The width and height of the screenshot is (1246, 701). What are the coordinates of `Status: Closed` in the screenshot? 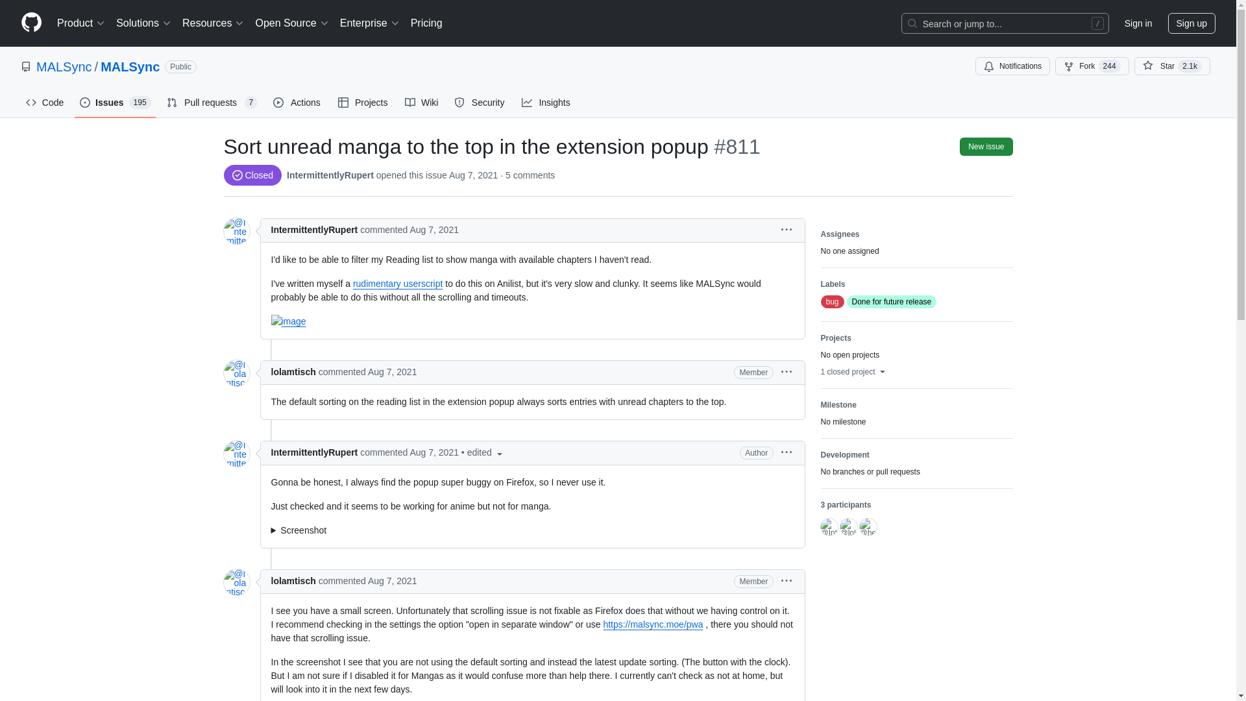 It's located at (252, 175).